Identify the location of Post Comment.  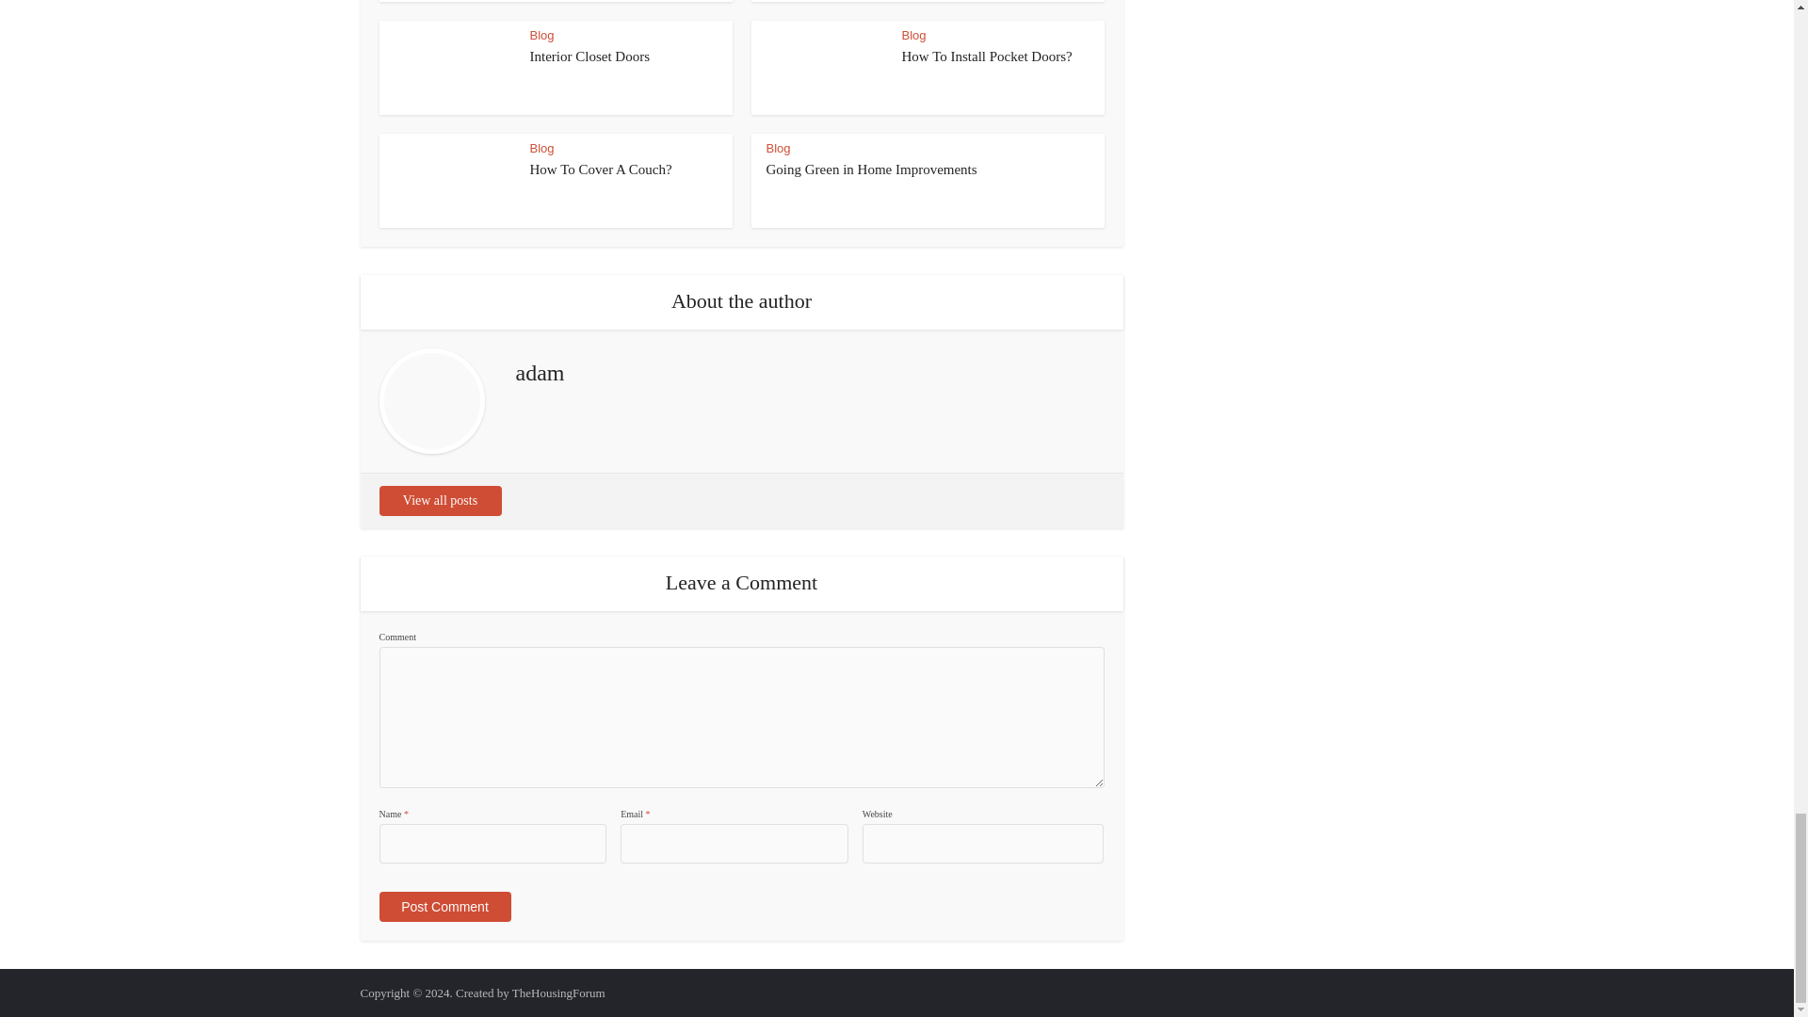
(444, 906).